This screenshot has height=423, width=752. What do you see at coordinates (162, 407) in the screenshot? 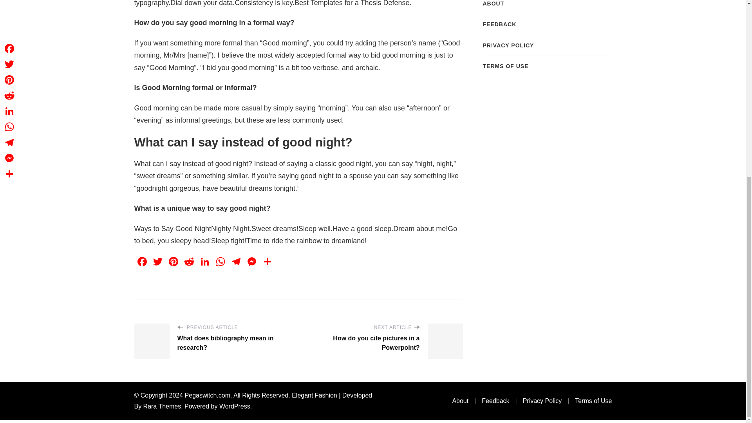
I see `Rara Themes` at bounding box center [162, 407].